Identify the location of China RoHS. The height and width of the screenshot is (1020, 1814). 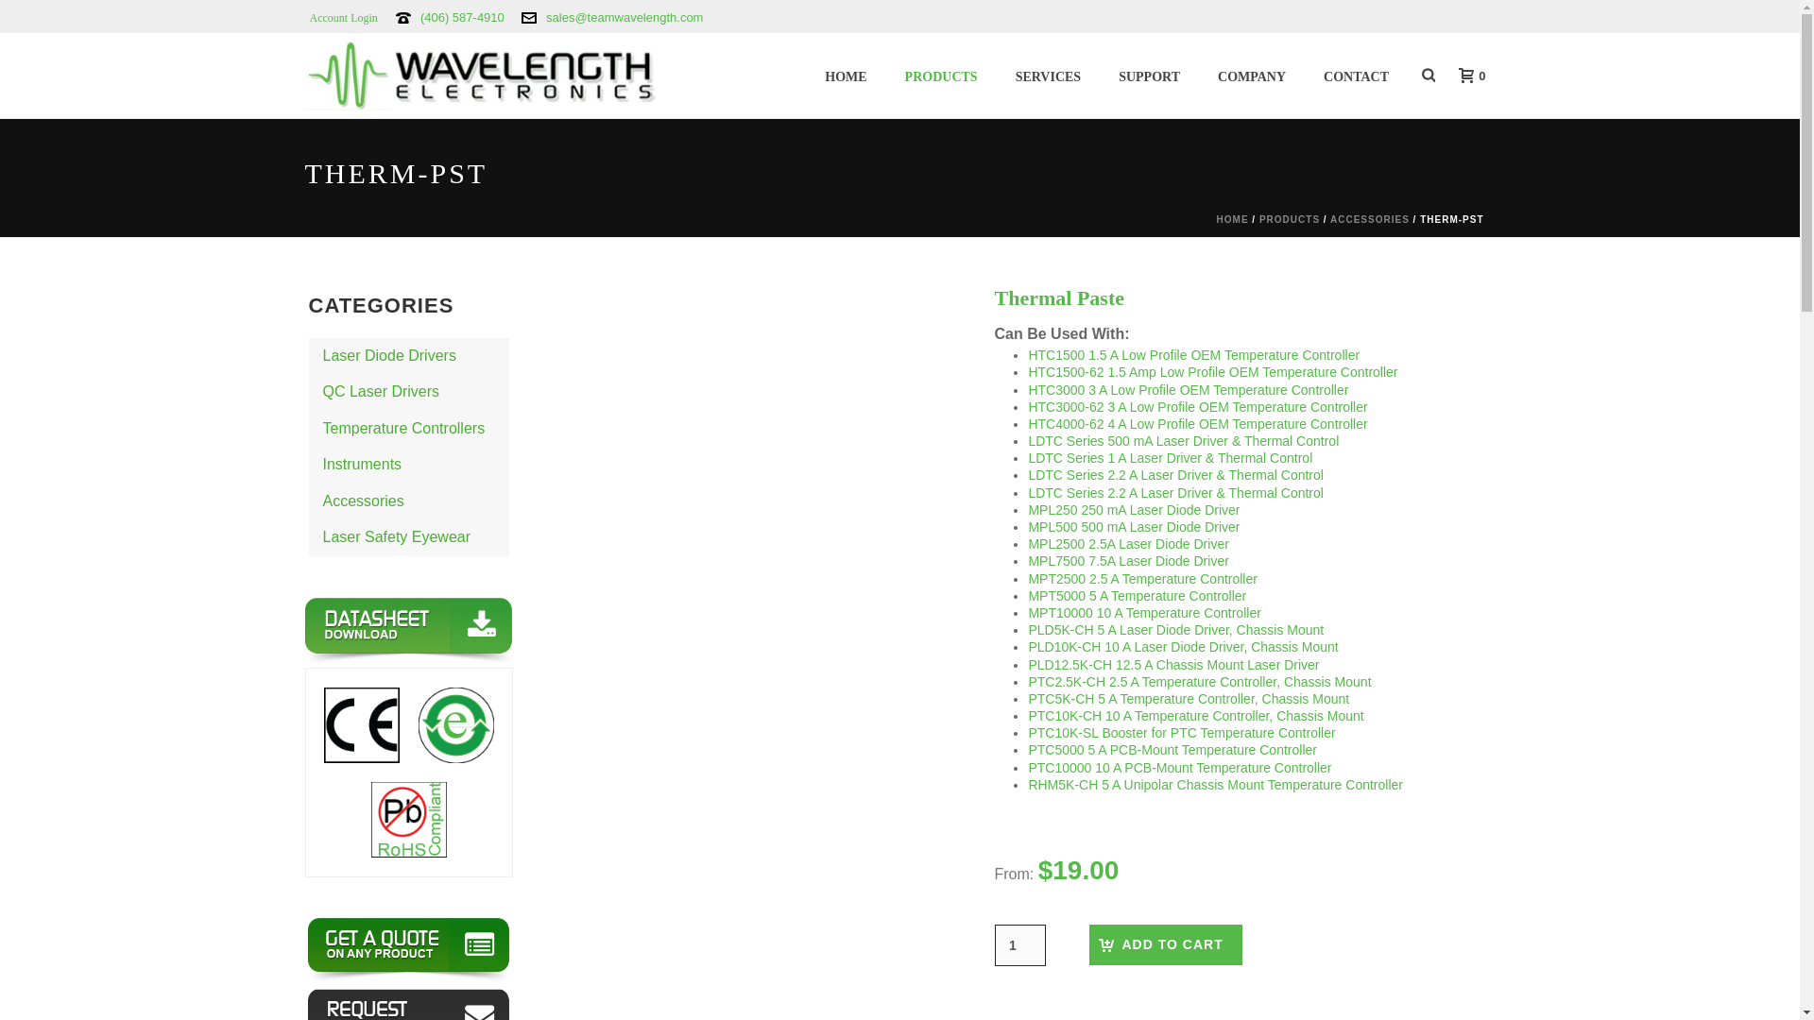
(455, 724).